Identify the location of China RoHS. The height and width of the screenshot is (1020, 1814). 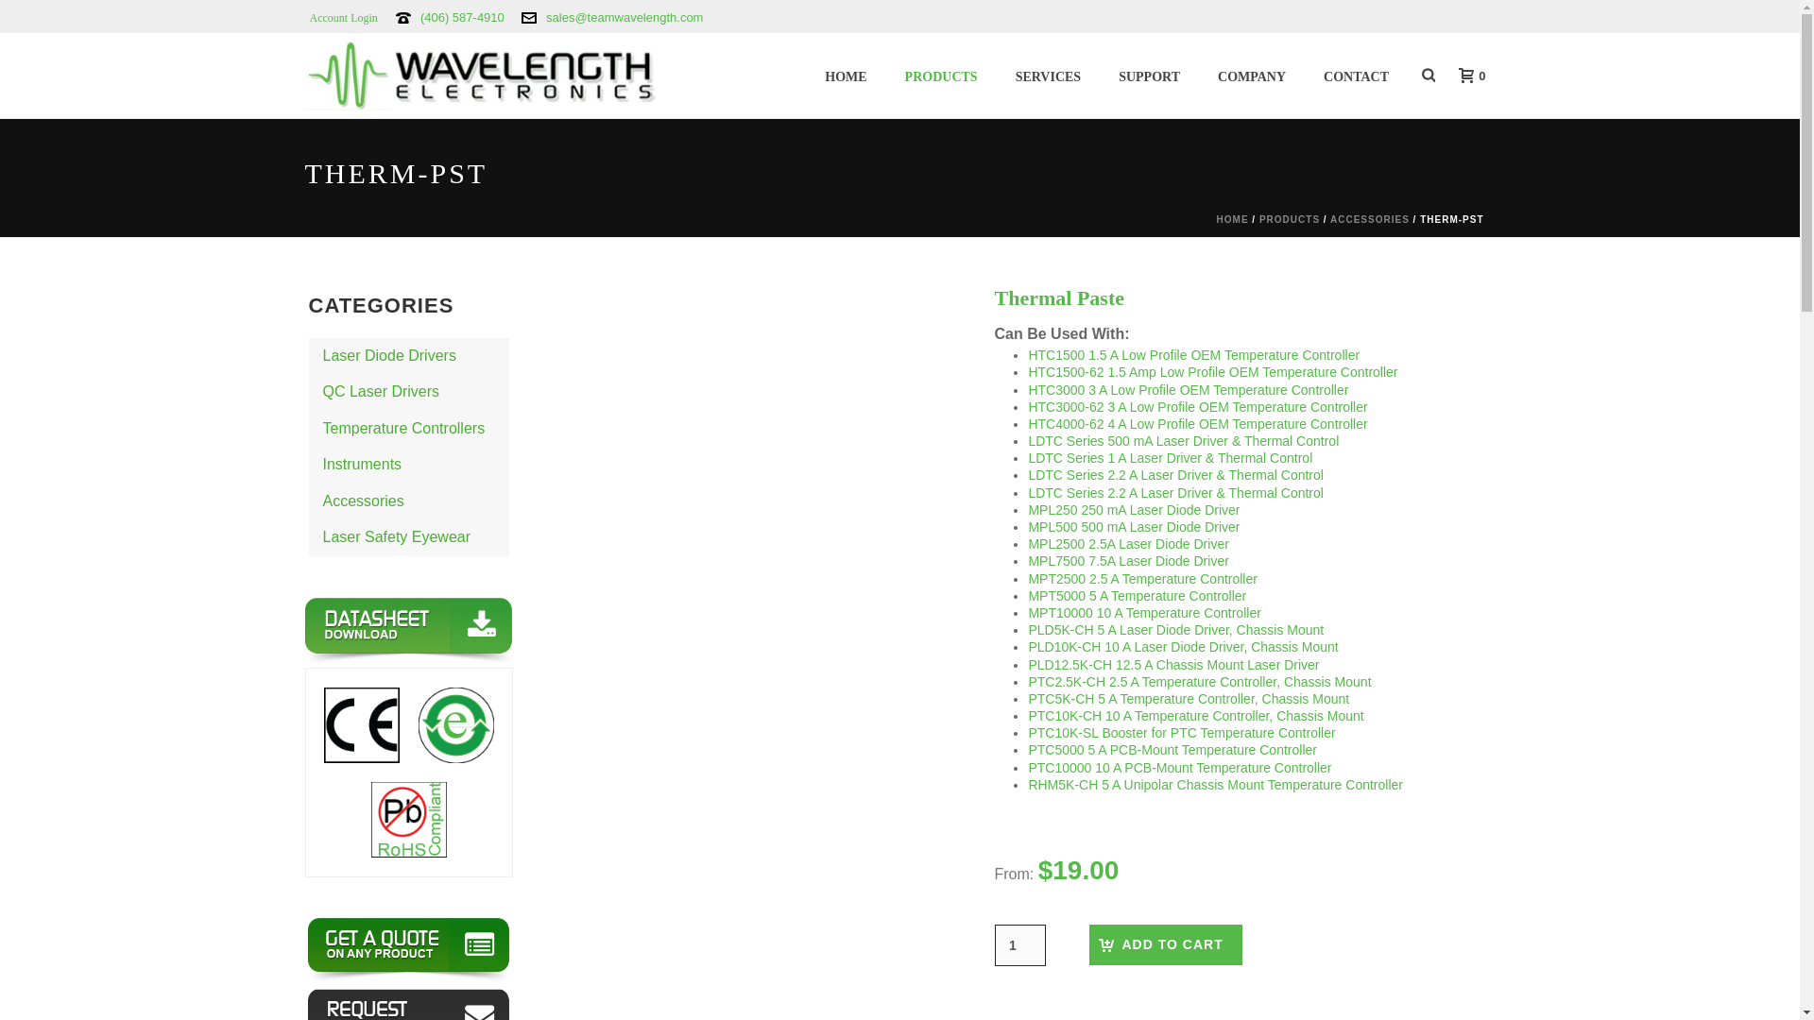
(455, 724).